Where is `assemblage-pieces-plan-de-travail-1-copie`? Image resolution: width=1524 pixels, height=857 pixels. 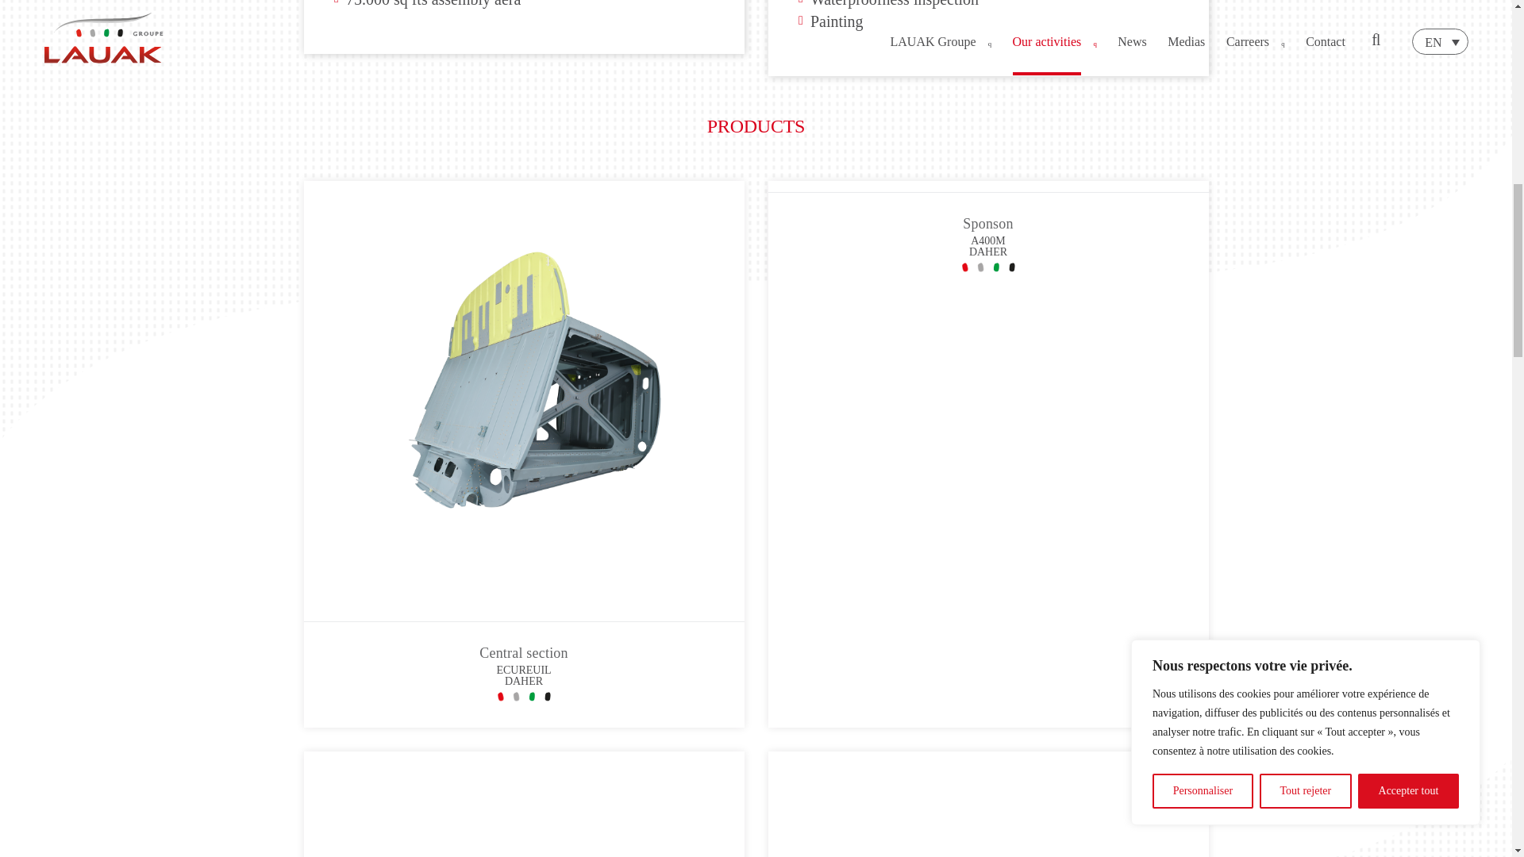
assemblage-pieces-plan-de-travail-1-copie is located at coordinates (987, 805).